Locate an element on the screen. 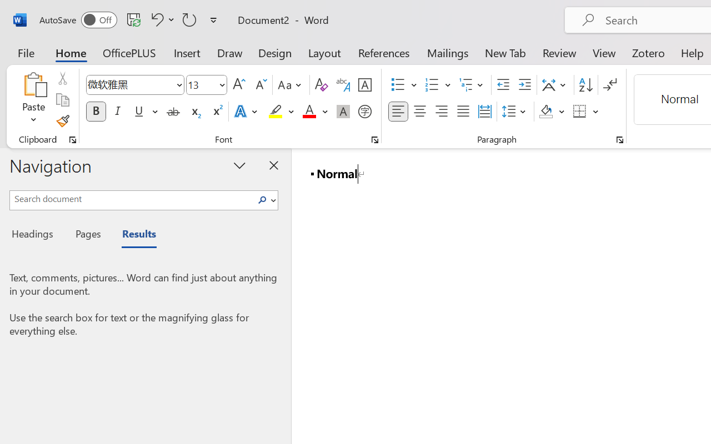 Image resolution: width=711 pixels, height=444 pixels. New Tab is located at coordinates (505, 52).